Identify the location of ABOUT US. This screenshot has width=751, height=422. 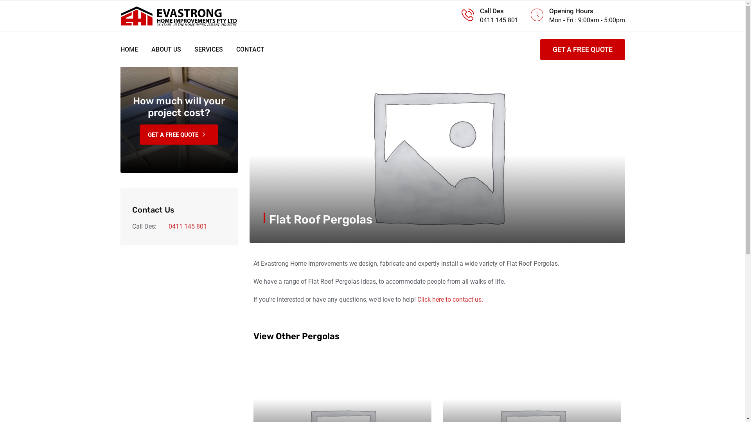
(166, 50).